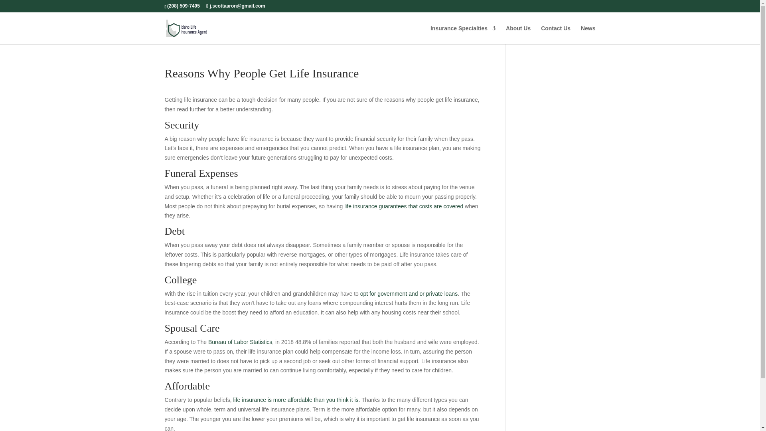 This screenshot has width=766, height=431. I want to click on Insurance Specialties, so click(463, 35).